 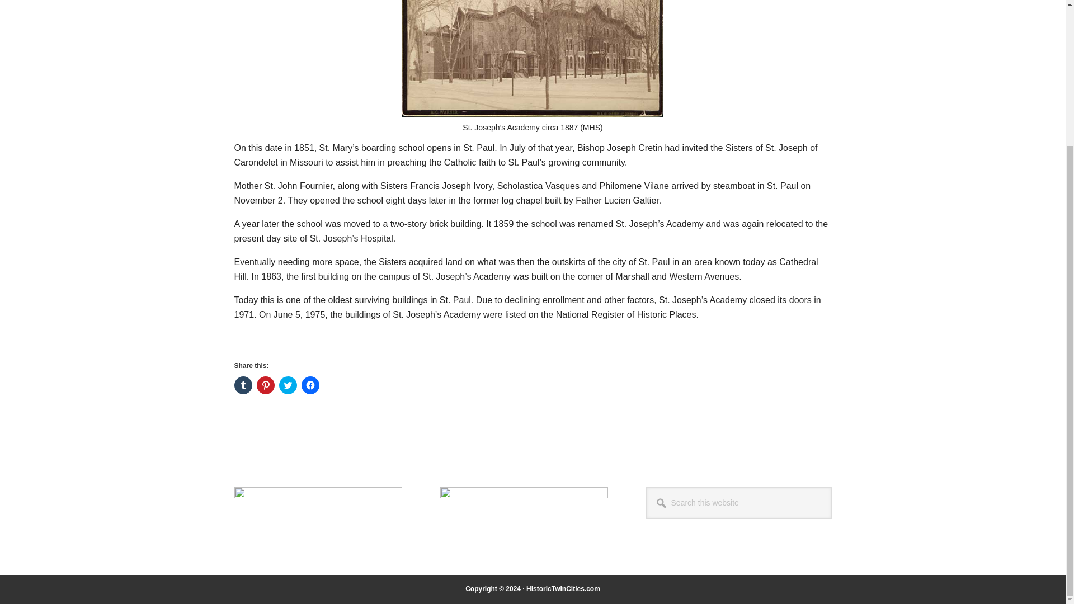 I want to click on Click to share on Tumblr, so click(x=243, y=385).